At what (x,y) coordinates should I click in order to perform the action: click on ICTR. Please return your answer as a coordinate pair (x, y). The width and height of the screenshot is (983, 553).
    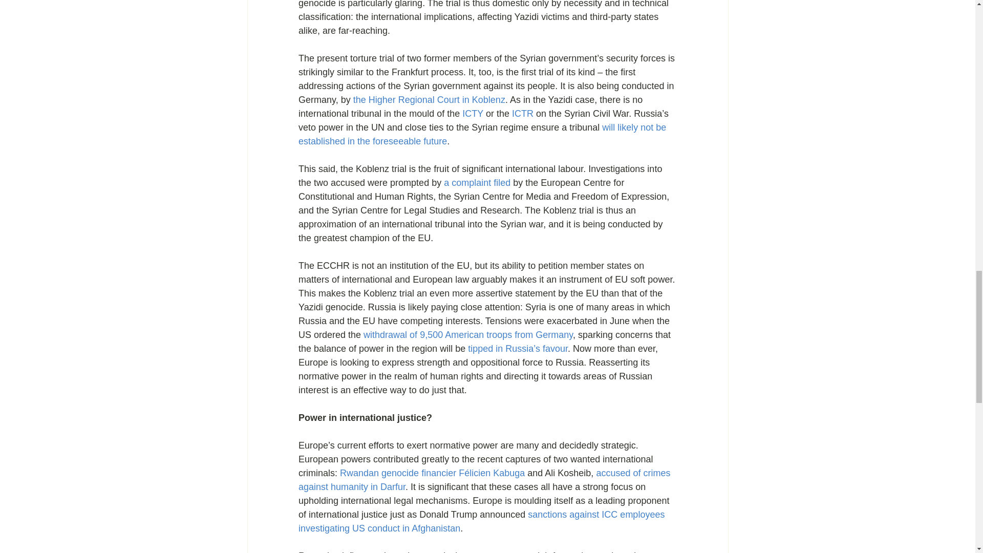
    Looking at the image, I should click on (522, 114).